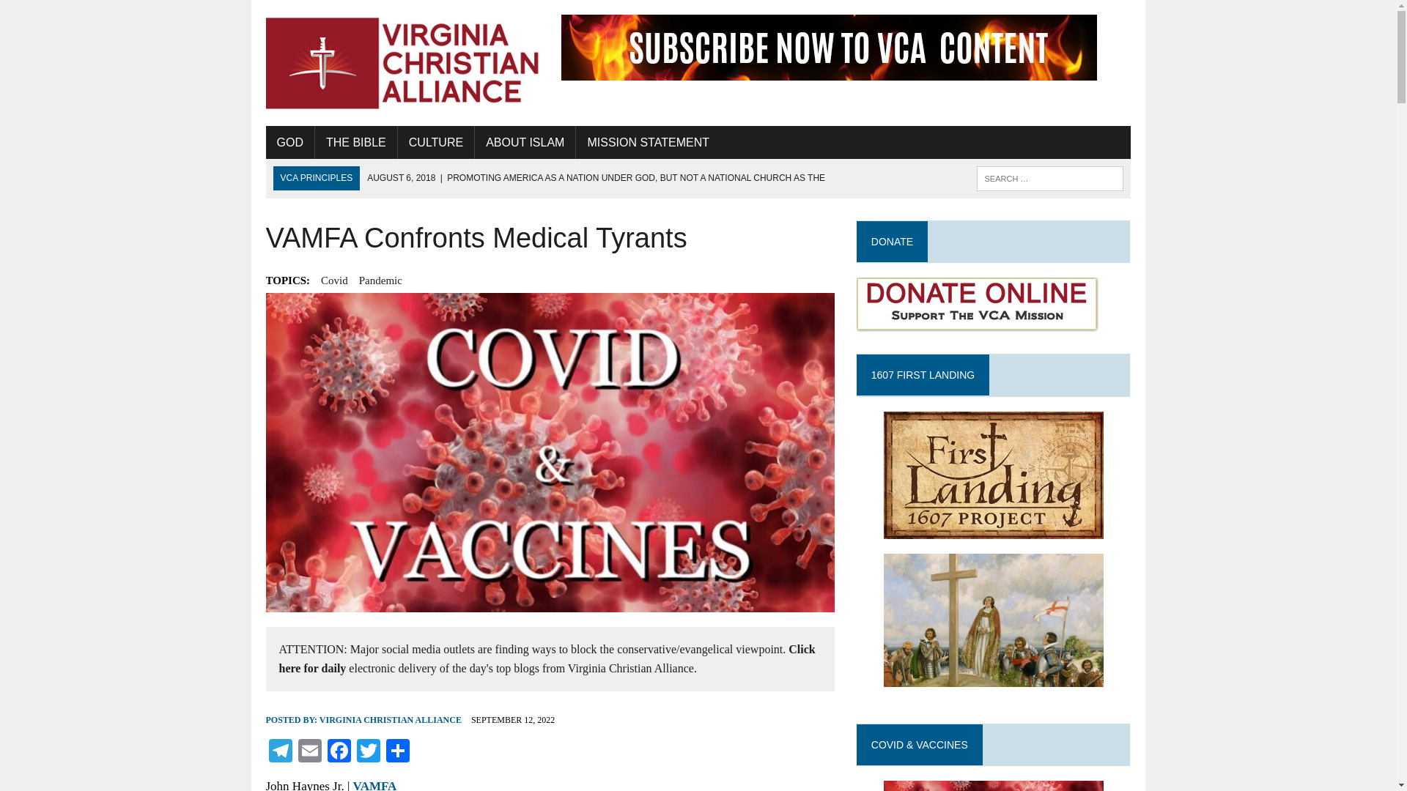 This screenshot has width=1407, height=791. What do you see at coordinates (338, 752) in the screenshot?
I see `Facebook` at bounding box center [338, 752].